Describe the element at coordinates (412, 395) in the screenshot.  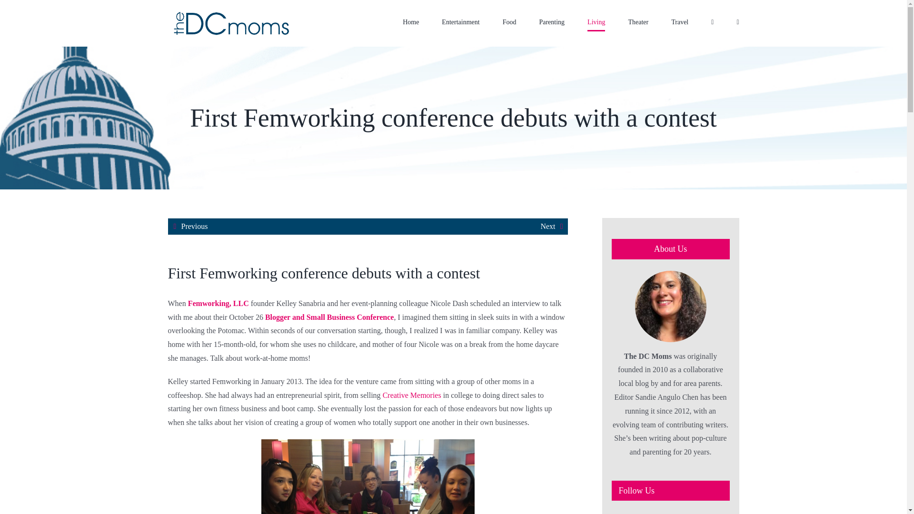
I see `Creative Memories` at that location.